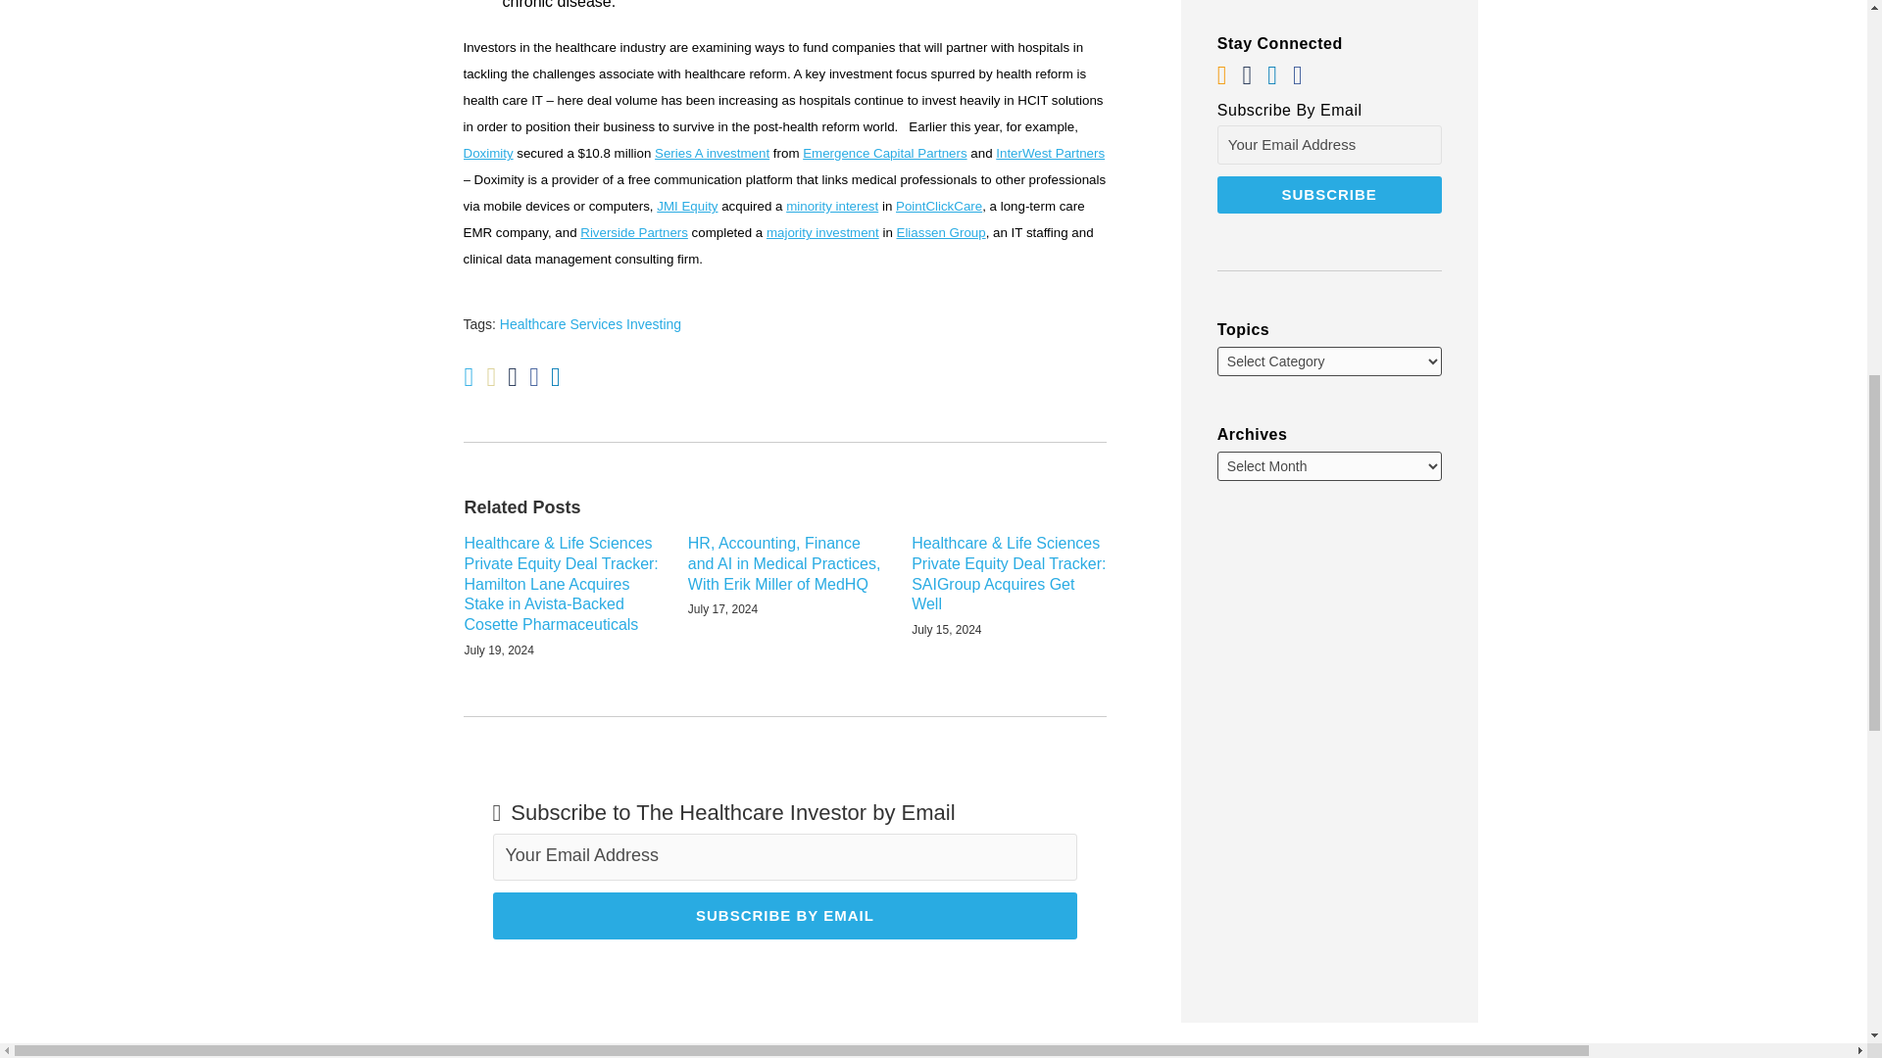 The width and height of the screenshot is (1882, 1058). Describe the element at coordinates (712, 153) in the screenshot. I see `Series A investment` at that location.